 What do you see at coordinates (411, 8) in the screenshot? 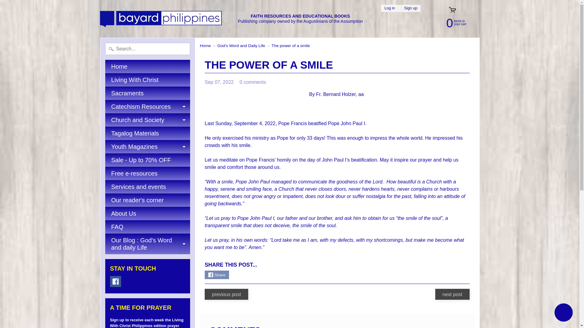
I see `expand child menu` at bounding box center [411, 8].